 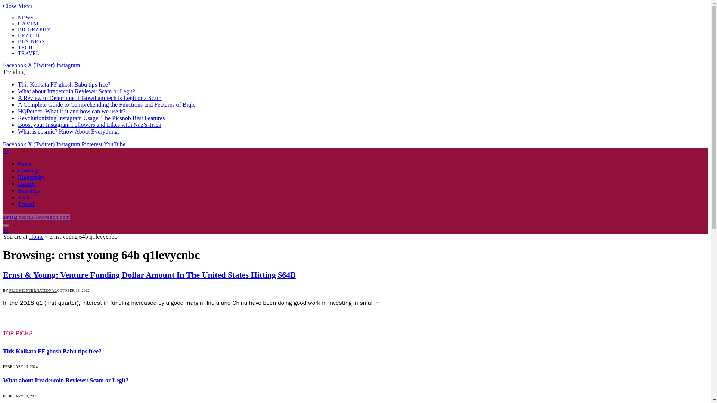 I want to click on PI, so click(x=5, y=151).